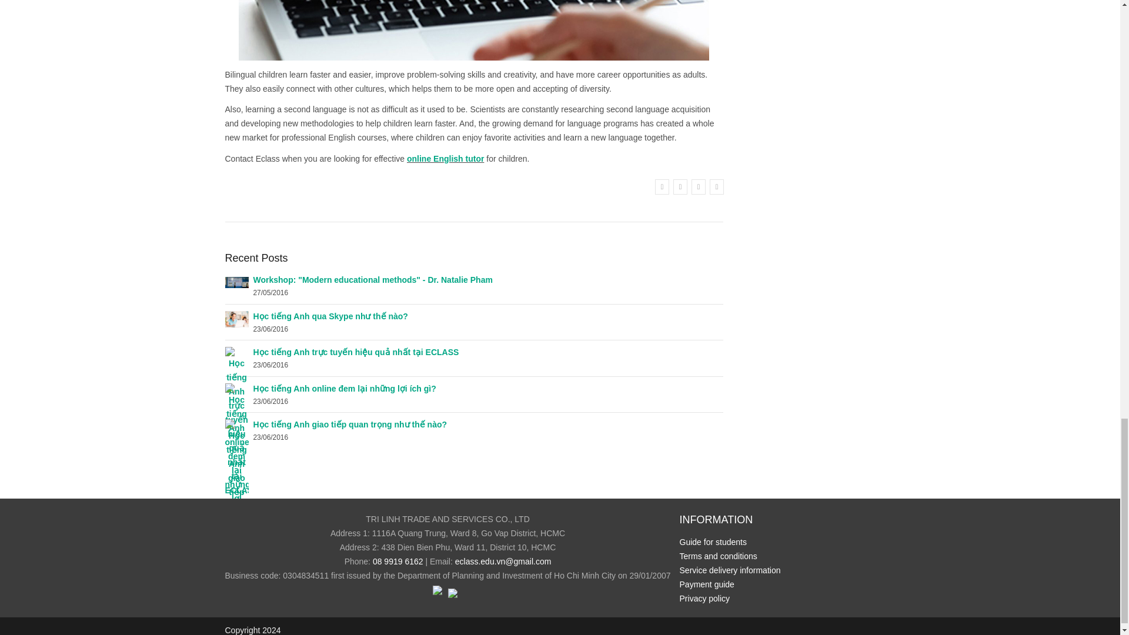  I want to click on Terms and conditions, so click(719, 556).